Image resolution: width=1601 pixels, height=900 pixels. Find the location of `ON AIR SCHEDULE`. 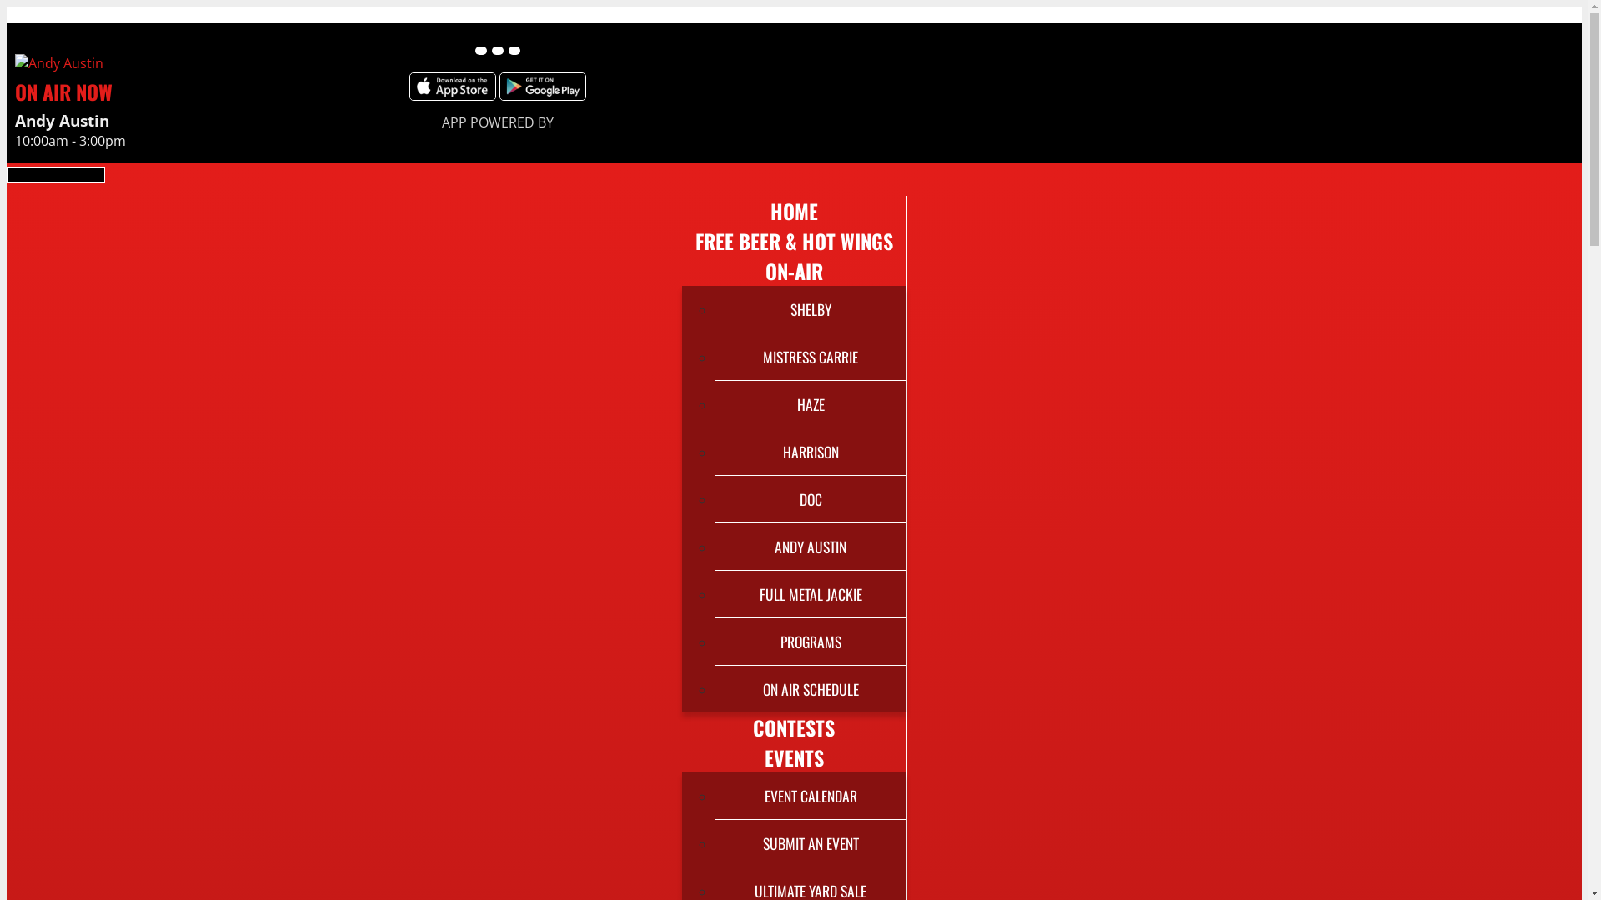

ON AIR SCHEDULE is located at coordinates (811, 689).